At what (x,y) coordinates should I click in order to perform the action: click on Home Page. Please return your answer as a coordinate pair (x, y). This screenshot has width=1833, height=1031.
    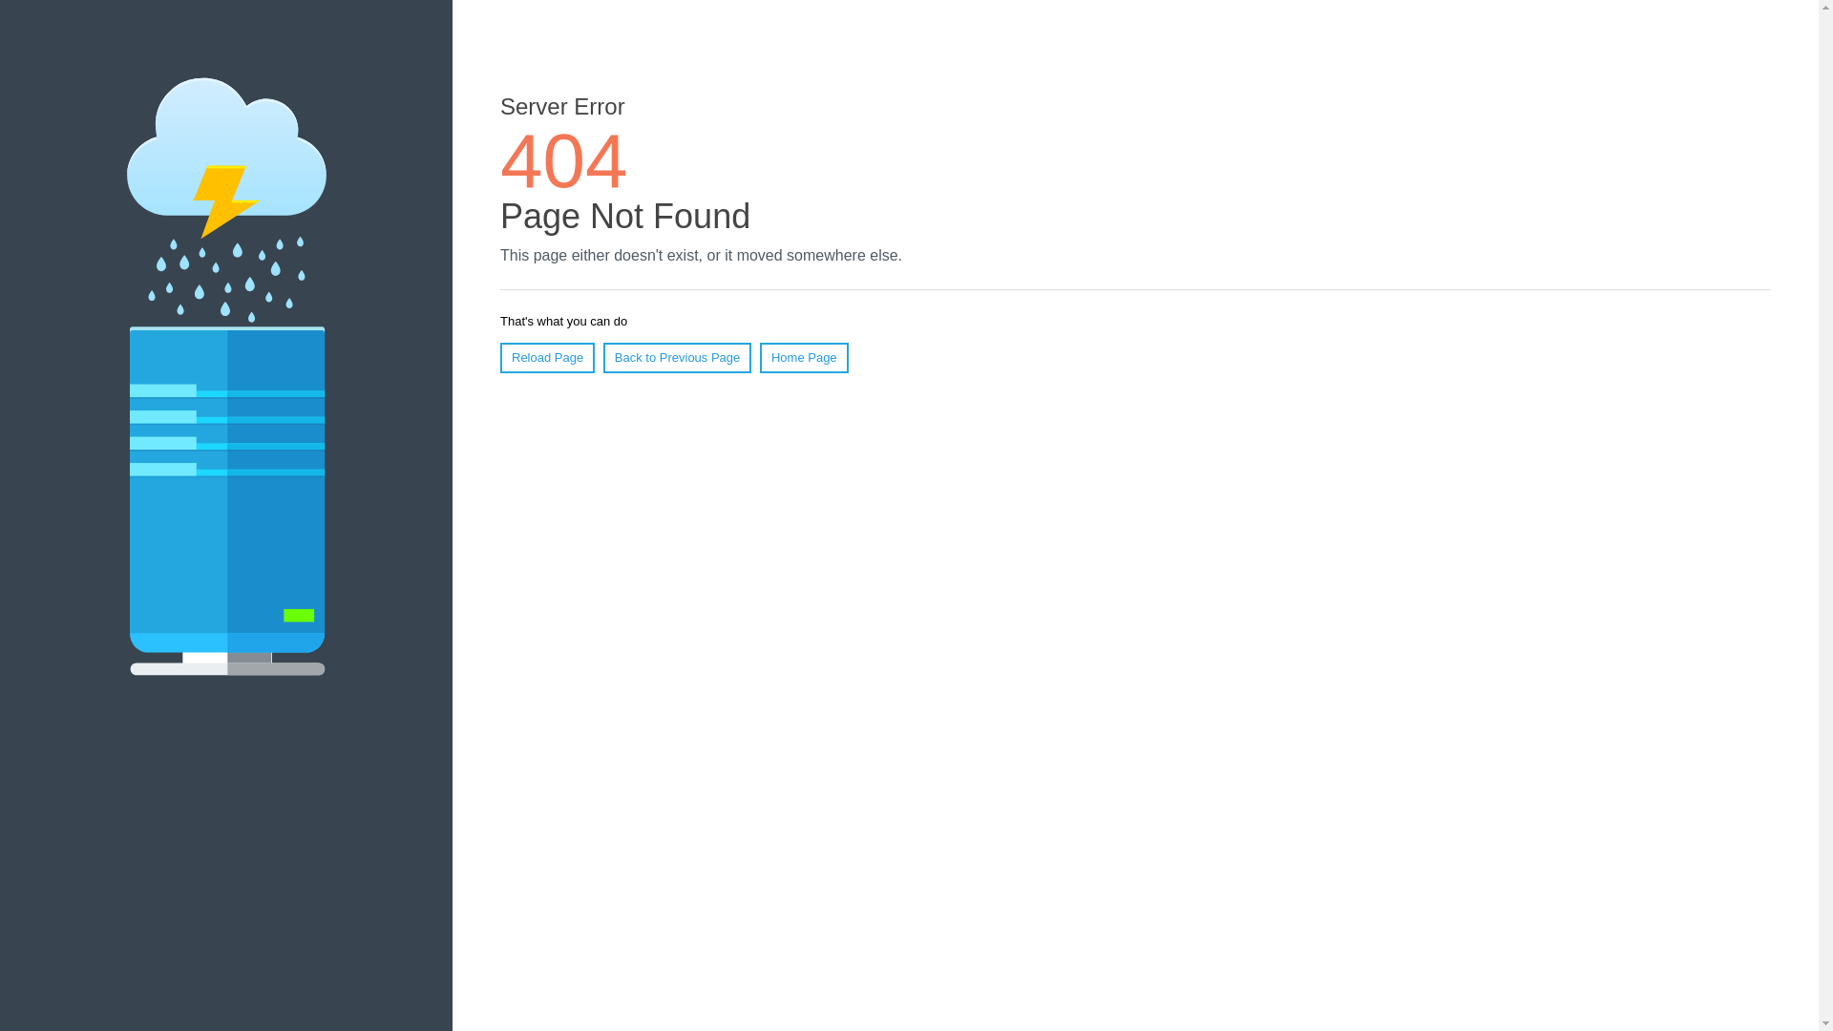
    Looking at the image, I should click on (804, 358).